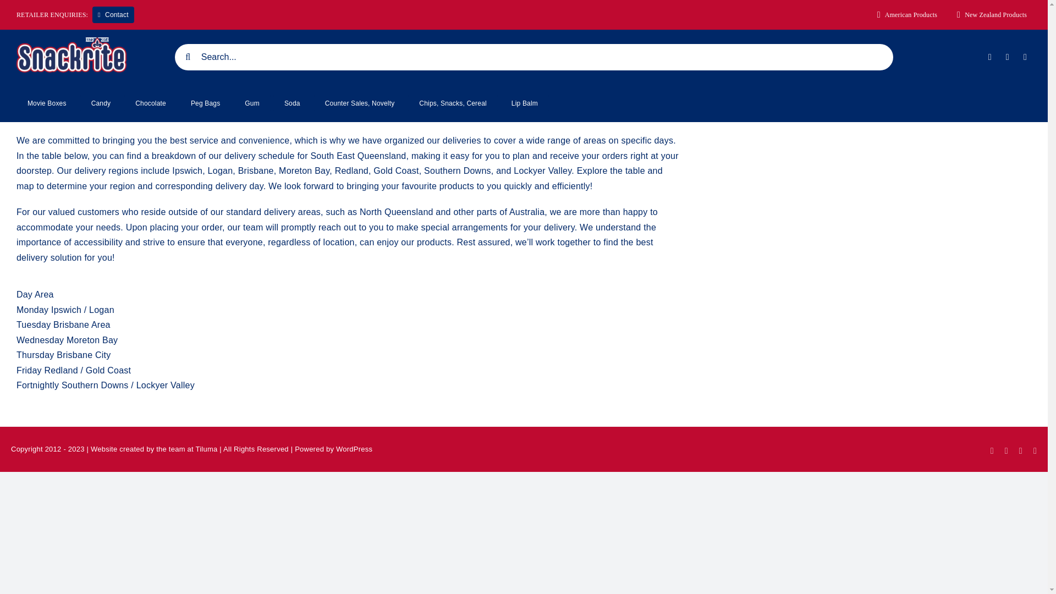 This screenshot has height=594, width=1056. I want to click on Movie Boxes, so click(47, 103).